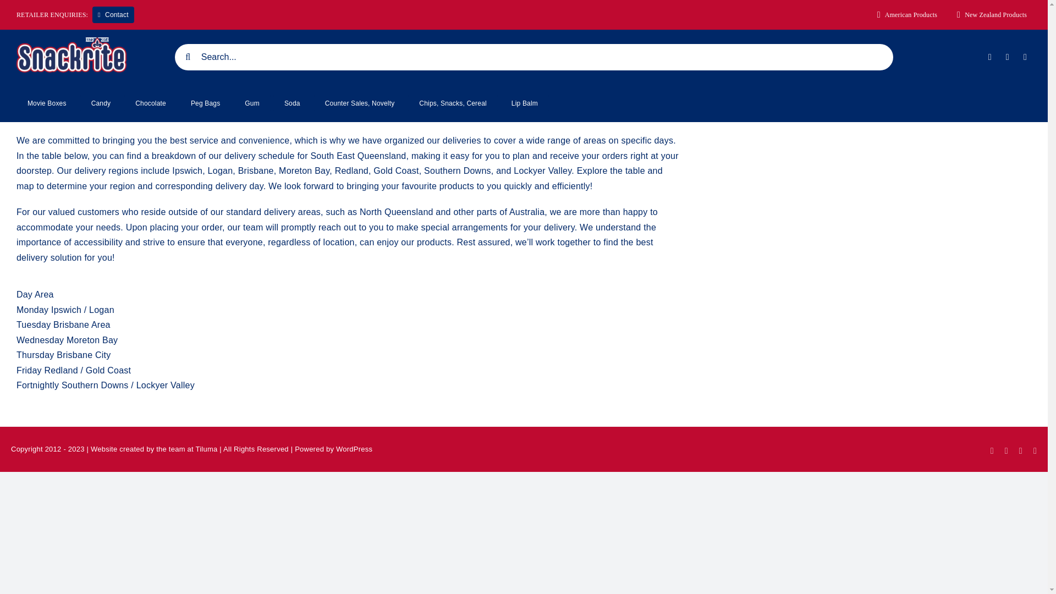 This screenshot has height=594, width=1056. I want to click on Movie Boxes, so click(47, 103).